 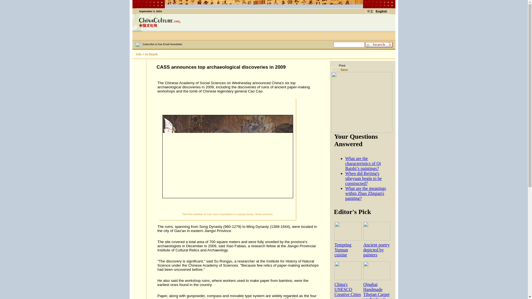 What do you see at coordinates (162, 44) in the screenshot?
I see `Subscribe to free Email Newsletter` at bounding box center [162, 44].